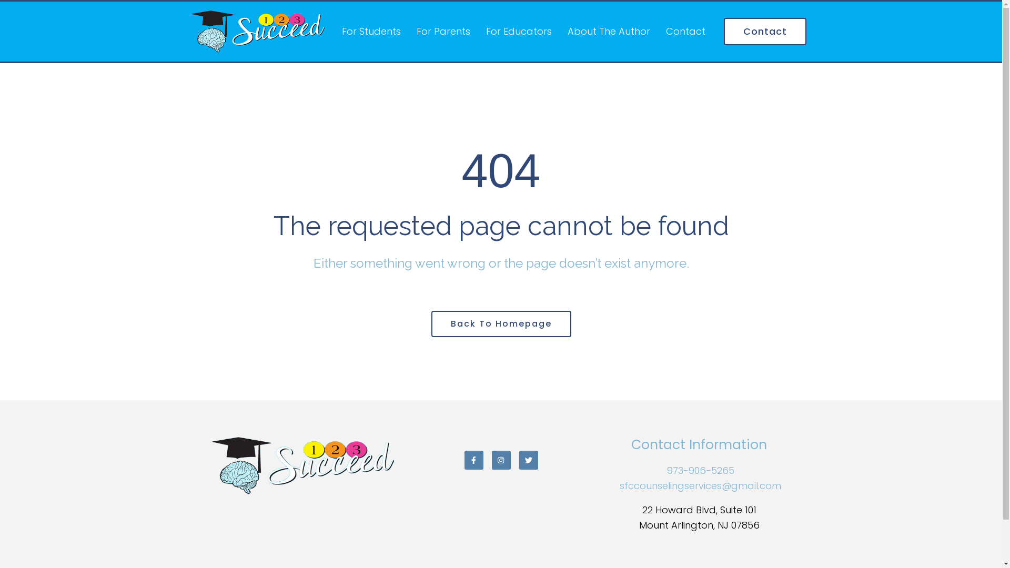  What do you see at coordinates (371, 32) in the screenshot?
I see `For Students` at bounding box center [371, 32].